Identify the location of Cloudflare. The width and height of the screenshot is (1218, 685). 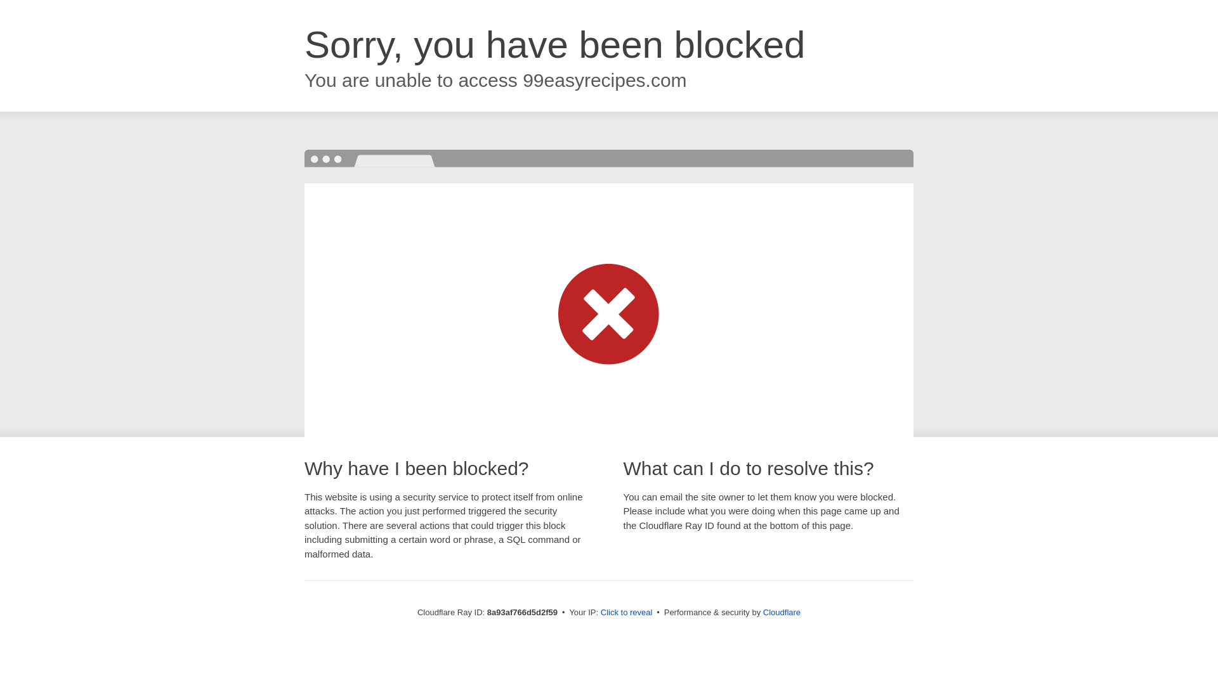
(782, 612).